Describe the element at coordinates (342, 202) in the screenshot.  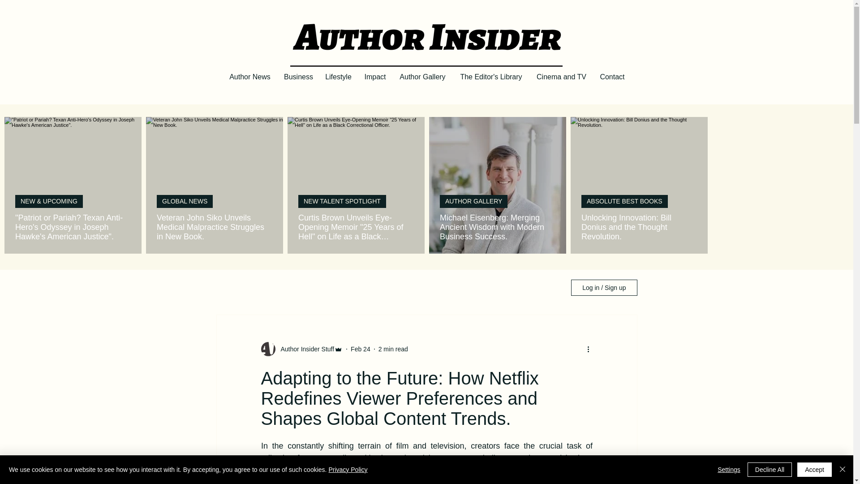
I see `NEW TALENT SPOTLIGHT` at that location.